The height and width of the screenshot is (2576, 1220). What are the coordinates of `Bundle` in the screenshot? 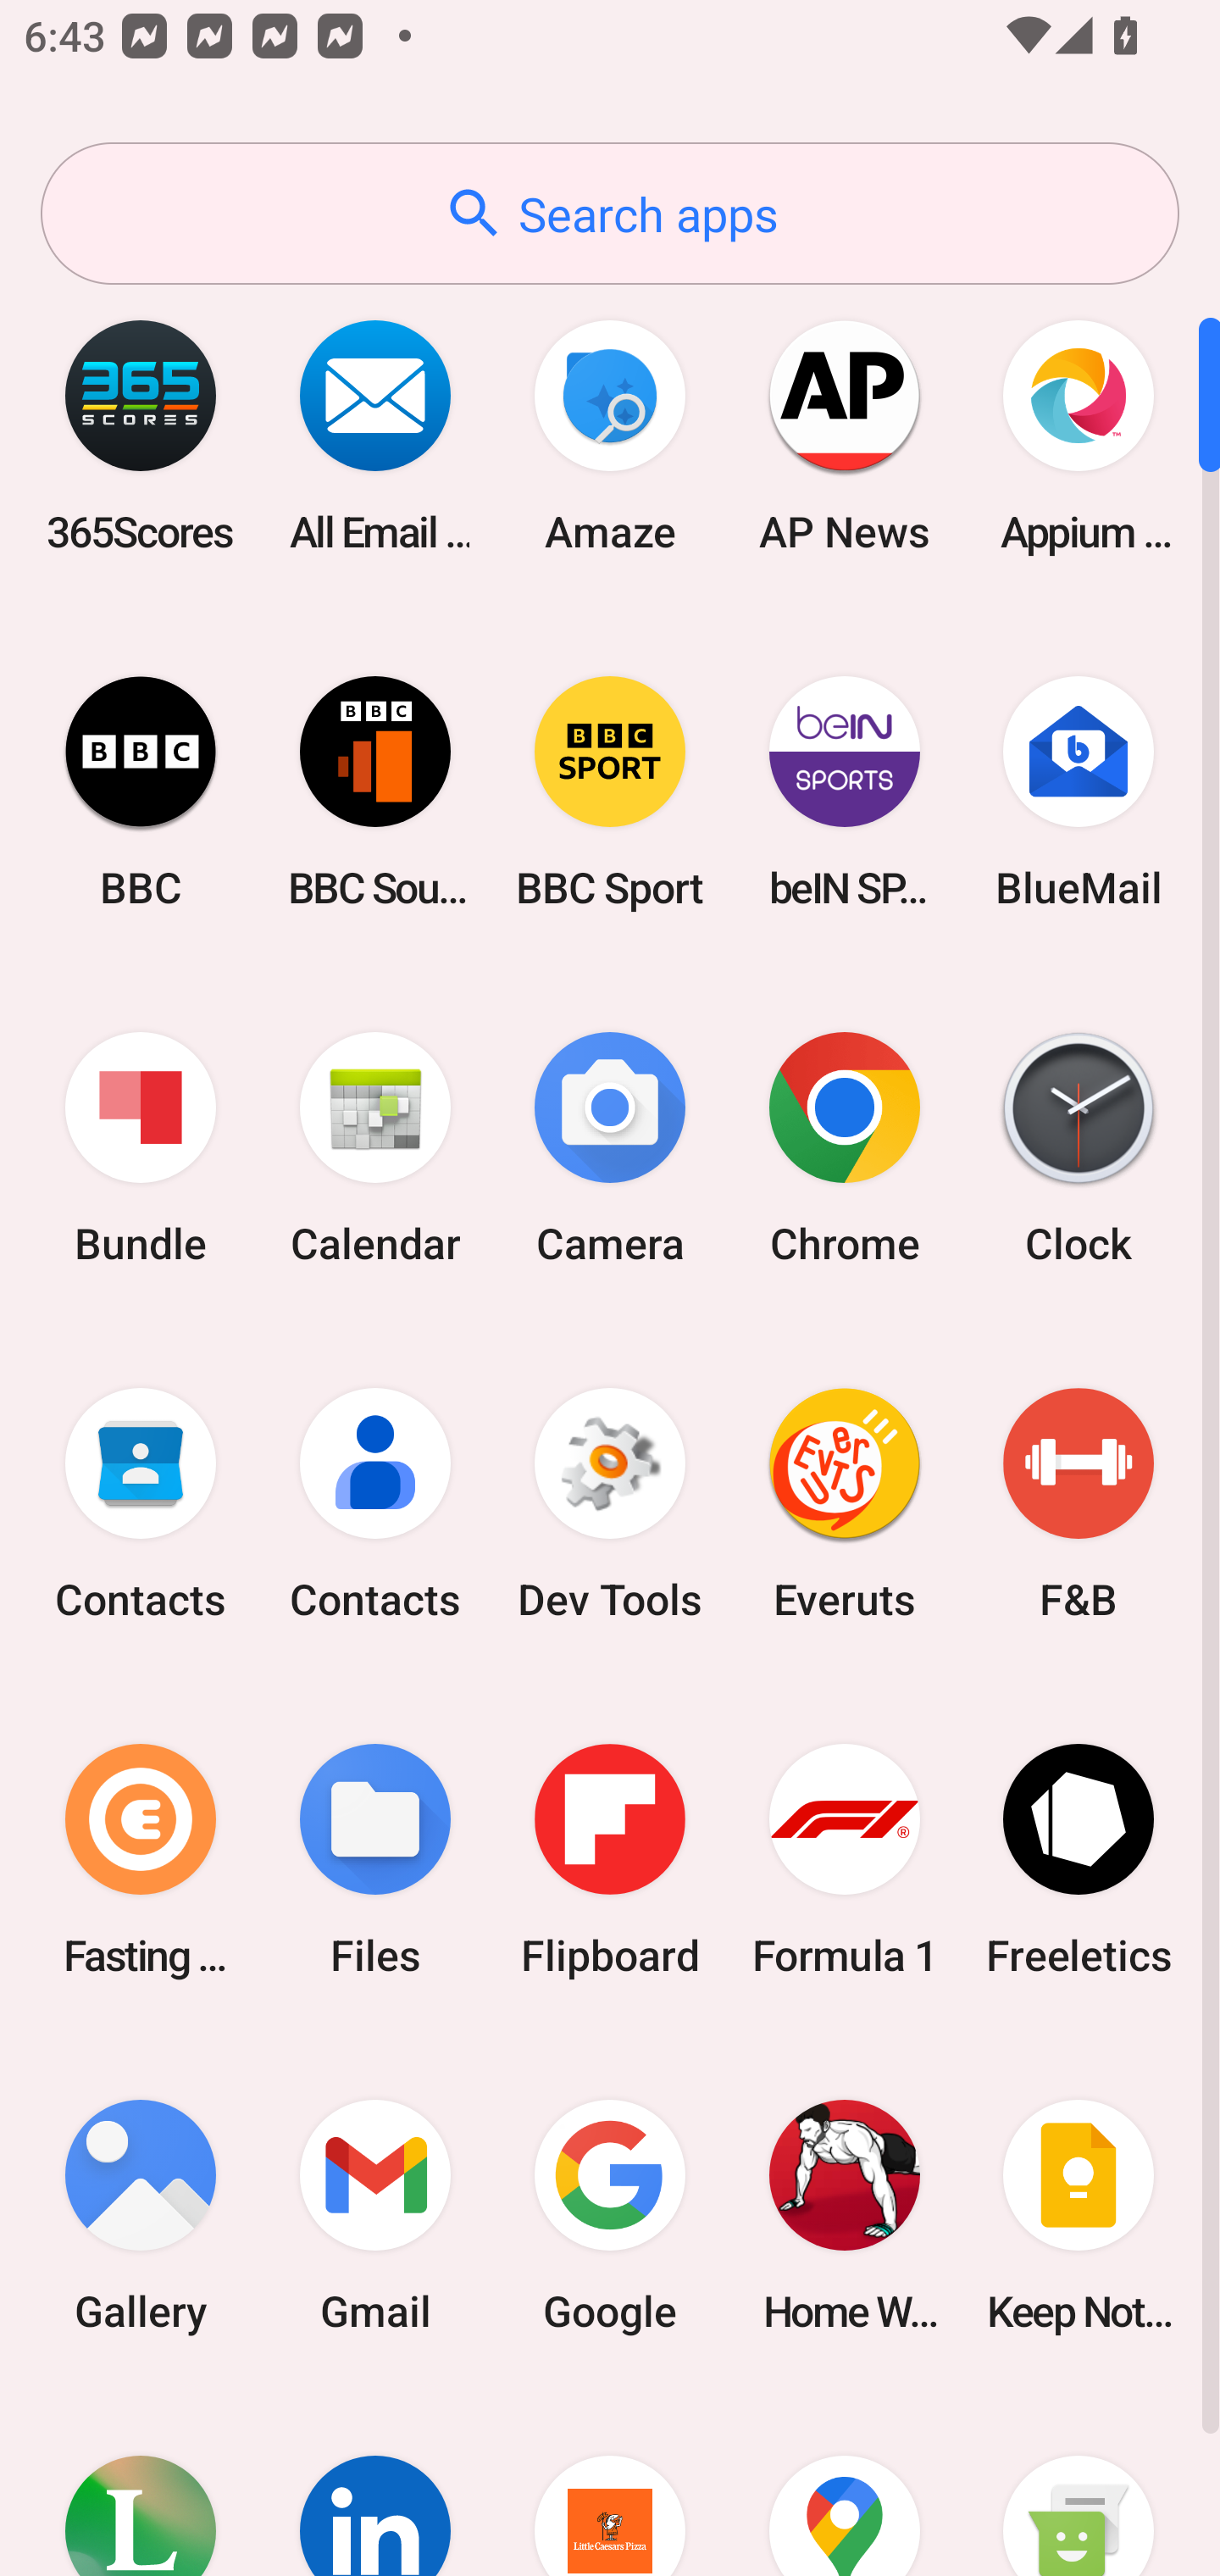 It's located at (141, 1149).